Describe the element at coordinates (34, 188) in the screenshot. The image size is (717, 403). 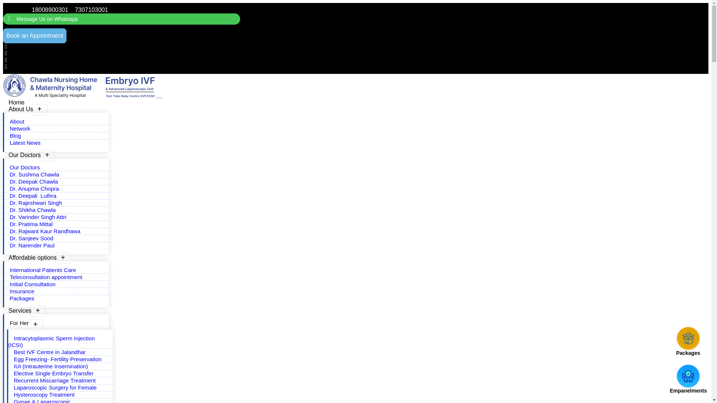
I see `Dr. Anupma Chopra` at that location.